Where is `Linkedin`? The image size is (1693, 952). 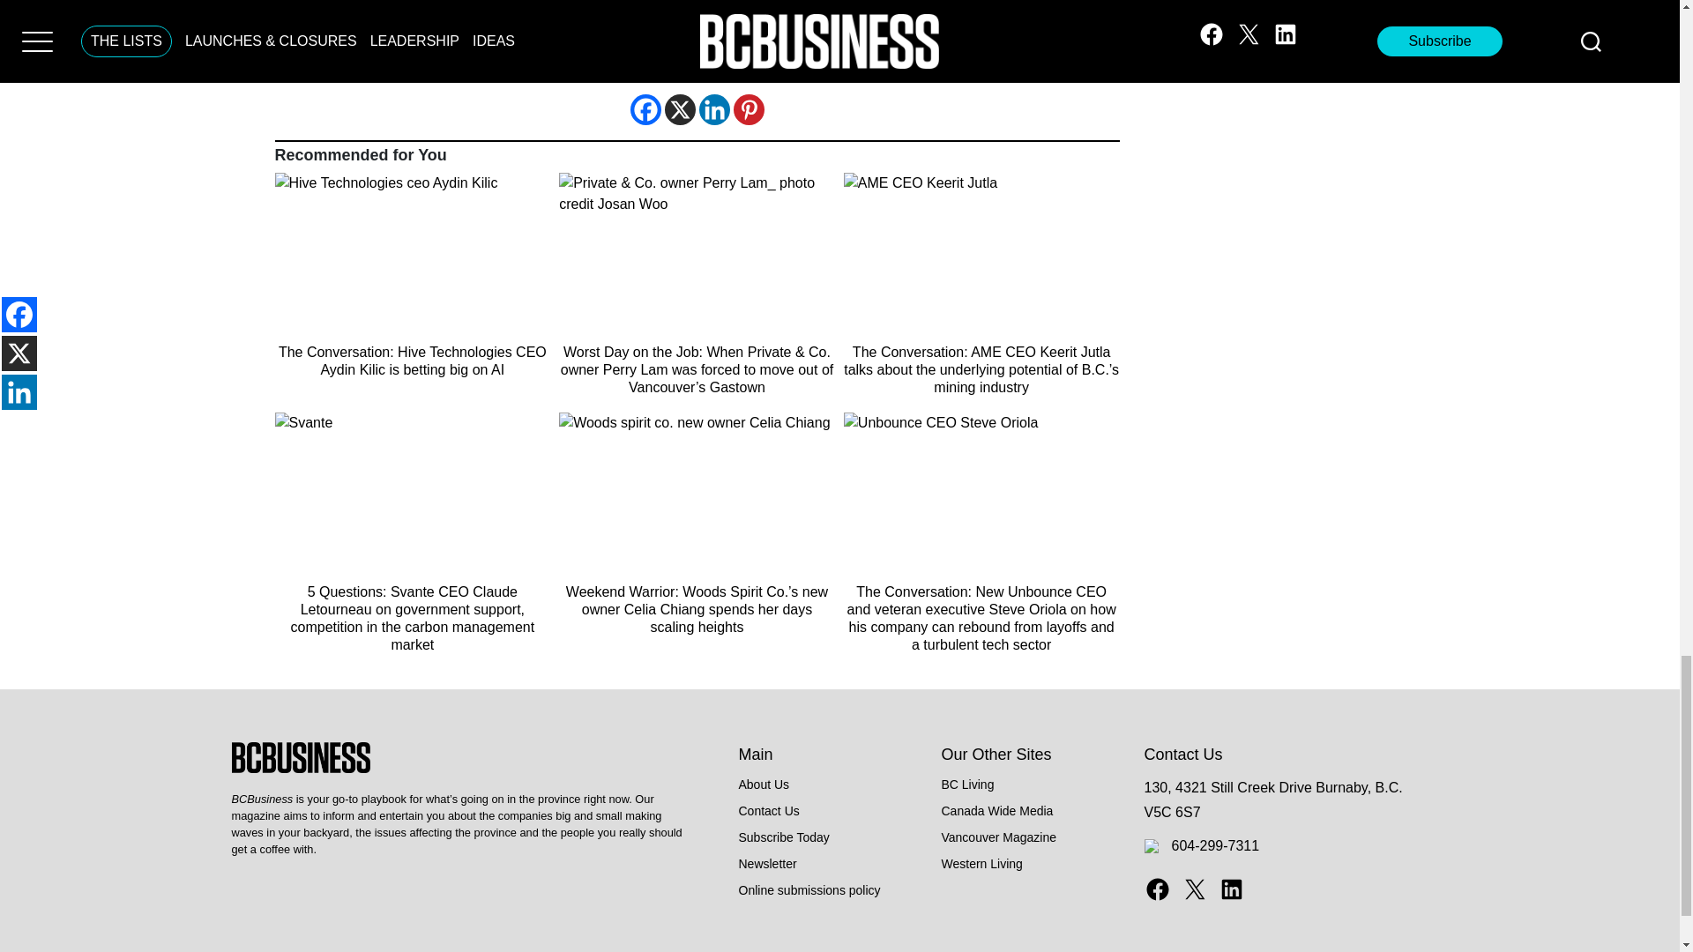 Linkedin is located at coordinates (713, 109).